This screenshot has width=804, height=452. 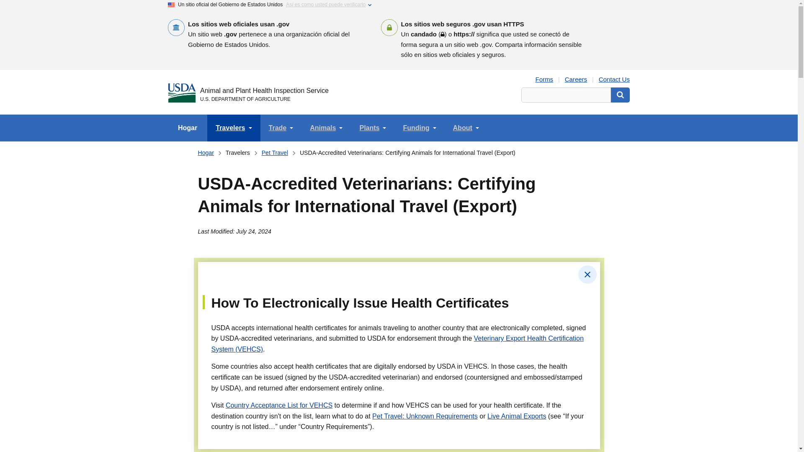 I want to click on USDA Logo, so click(x=182, y=93).